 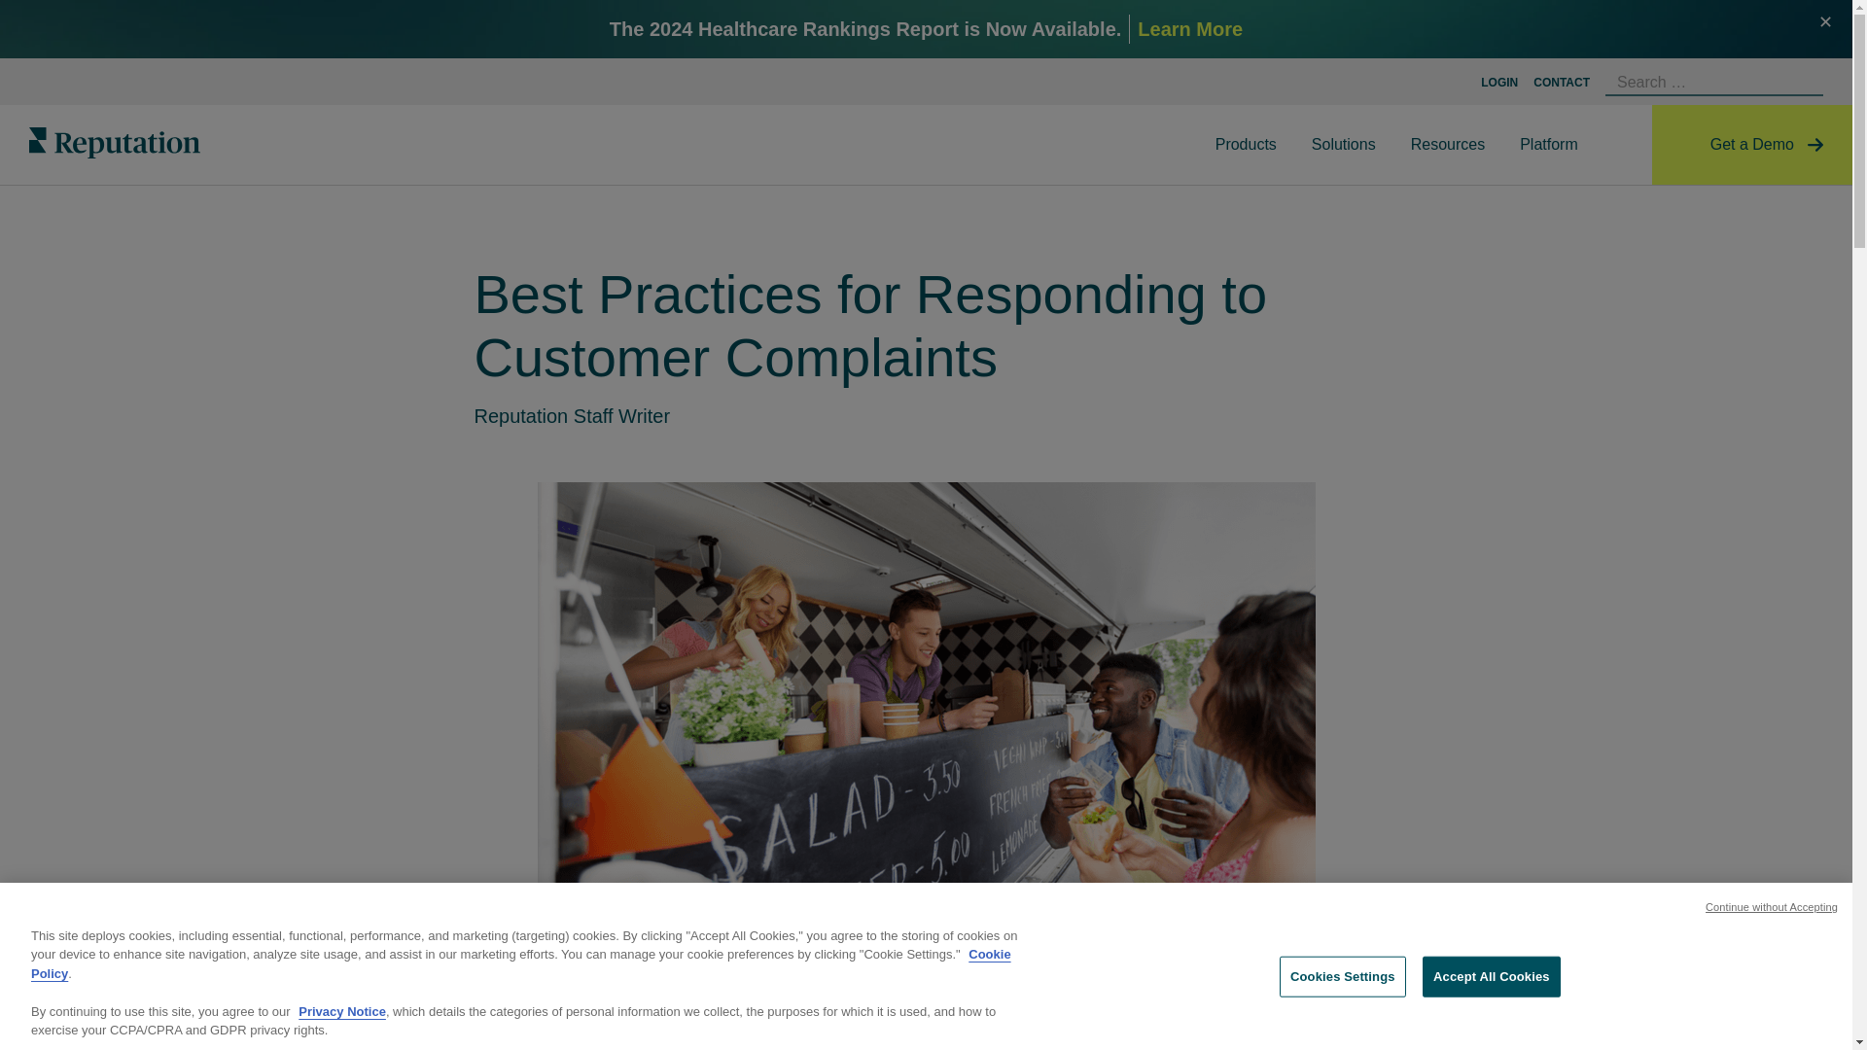 What do you see at coordinates (115, 142) in the screenshot?
I see `Reputation` at bounding box center [115, 142].